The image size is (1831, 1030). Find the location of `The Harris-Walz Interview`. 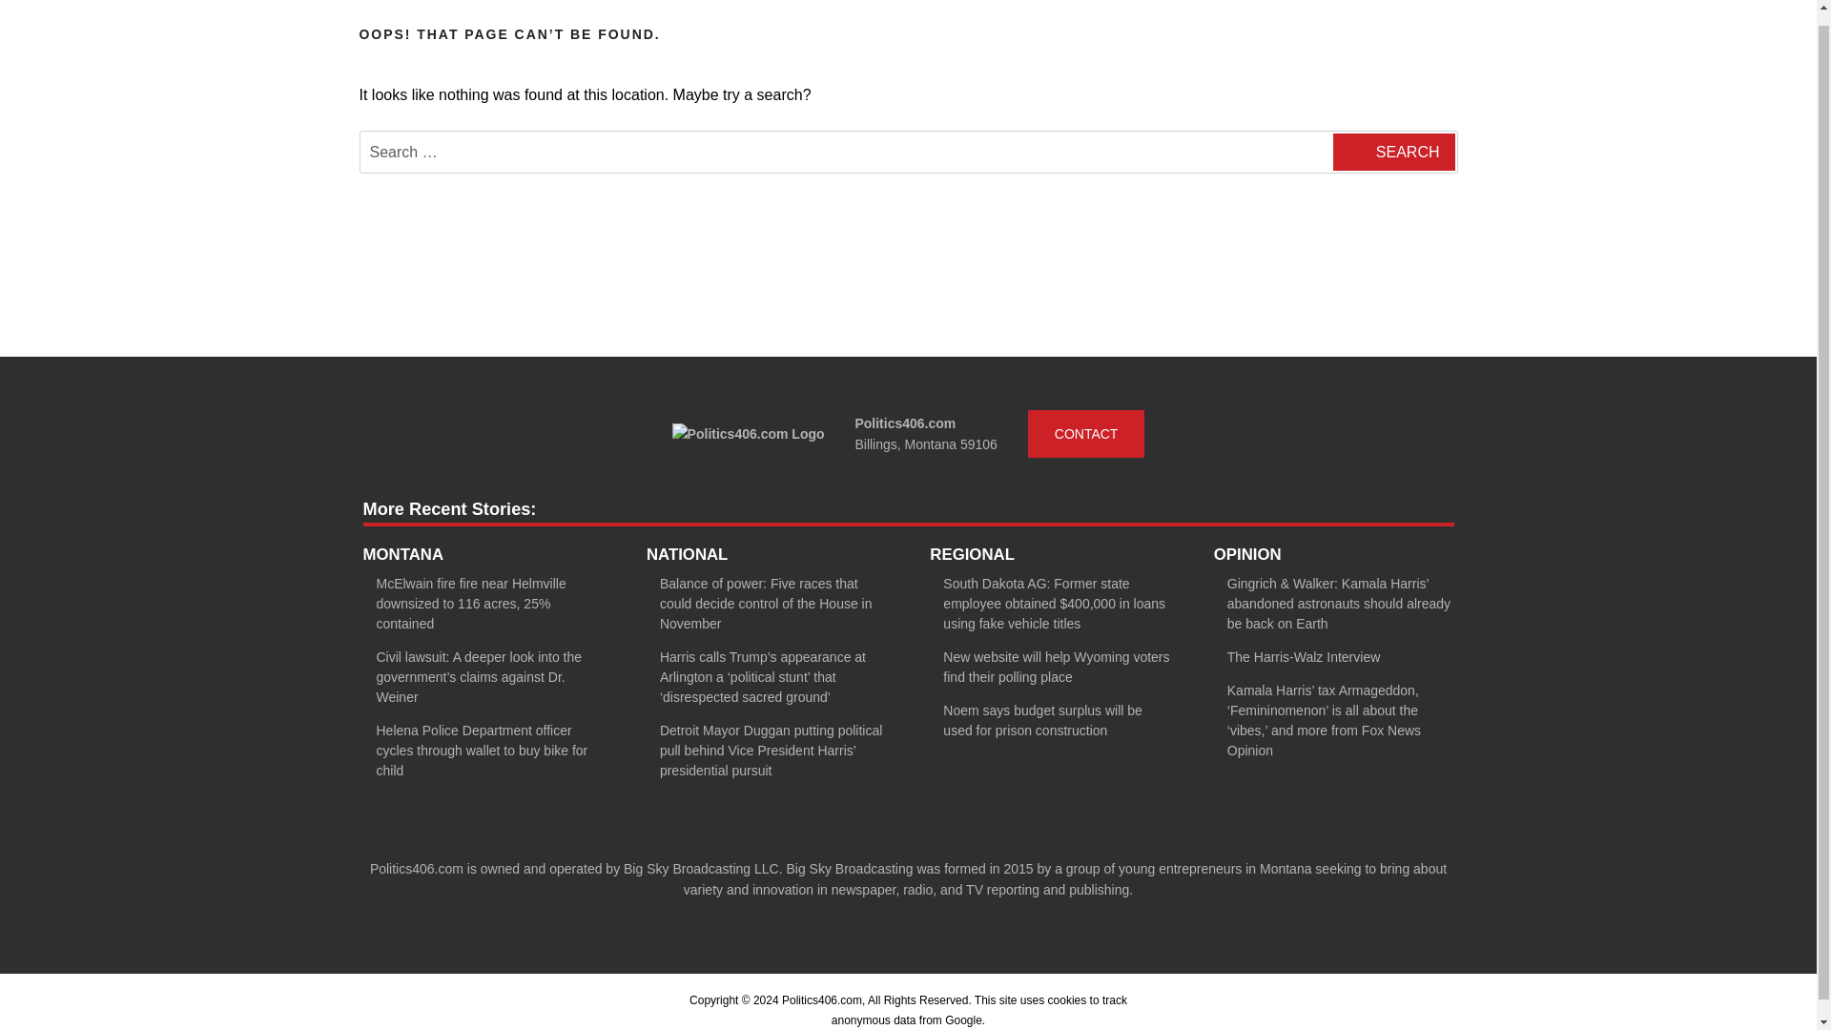

The Harris-Walz Interview is located at coordinates (1303, 656).